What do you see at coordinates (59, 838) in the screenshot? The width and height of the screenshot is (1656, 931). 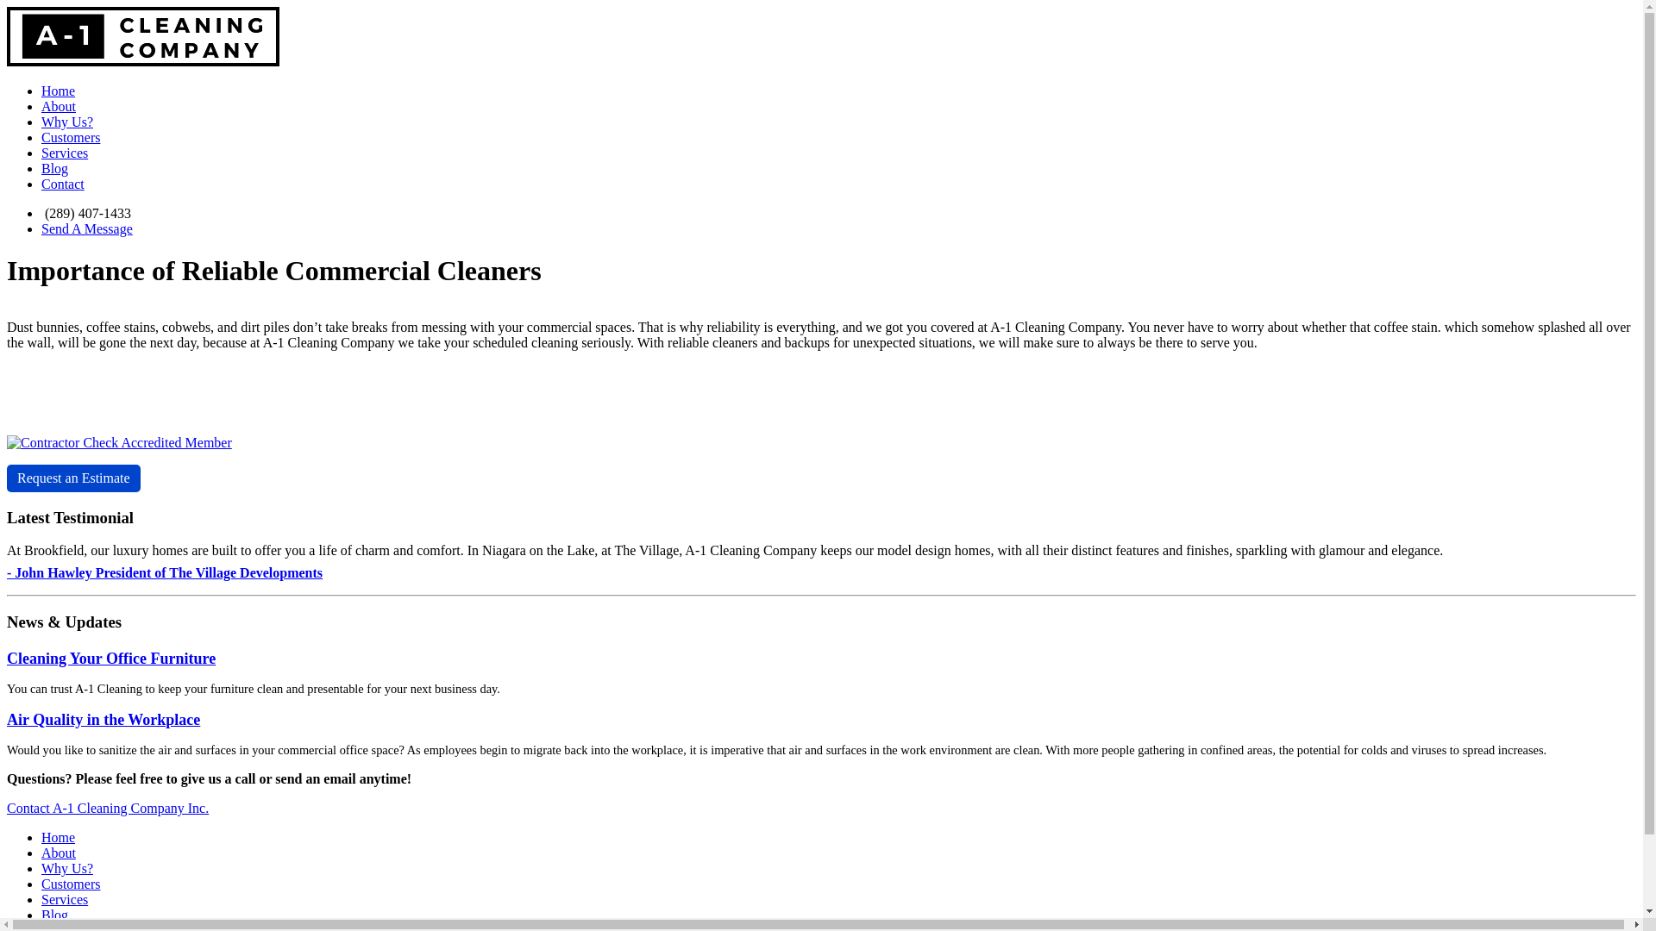 I see `Home` at bounding box center [59, 838].